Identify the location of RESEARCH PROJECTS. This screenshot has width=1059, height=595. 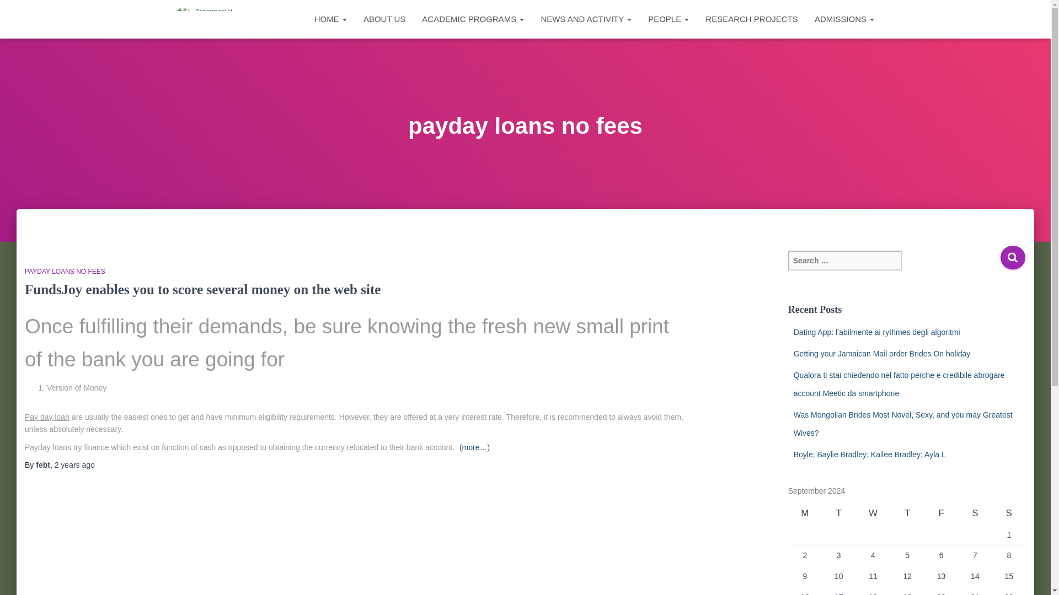
(751, 19).